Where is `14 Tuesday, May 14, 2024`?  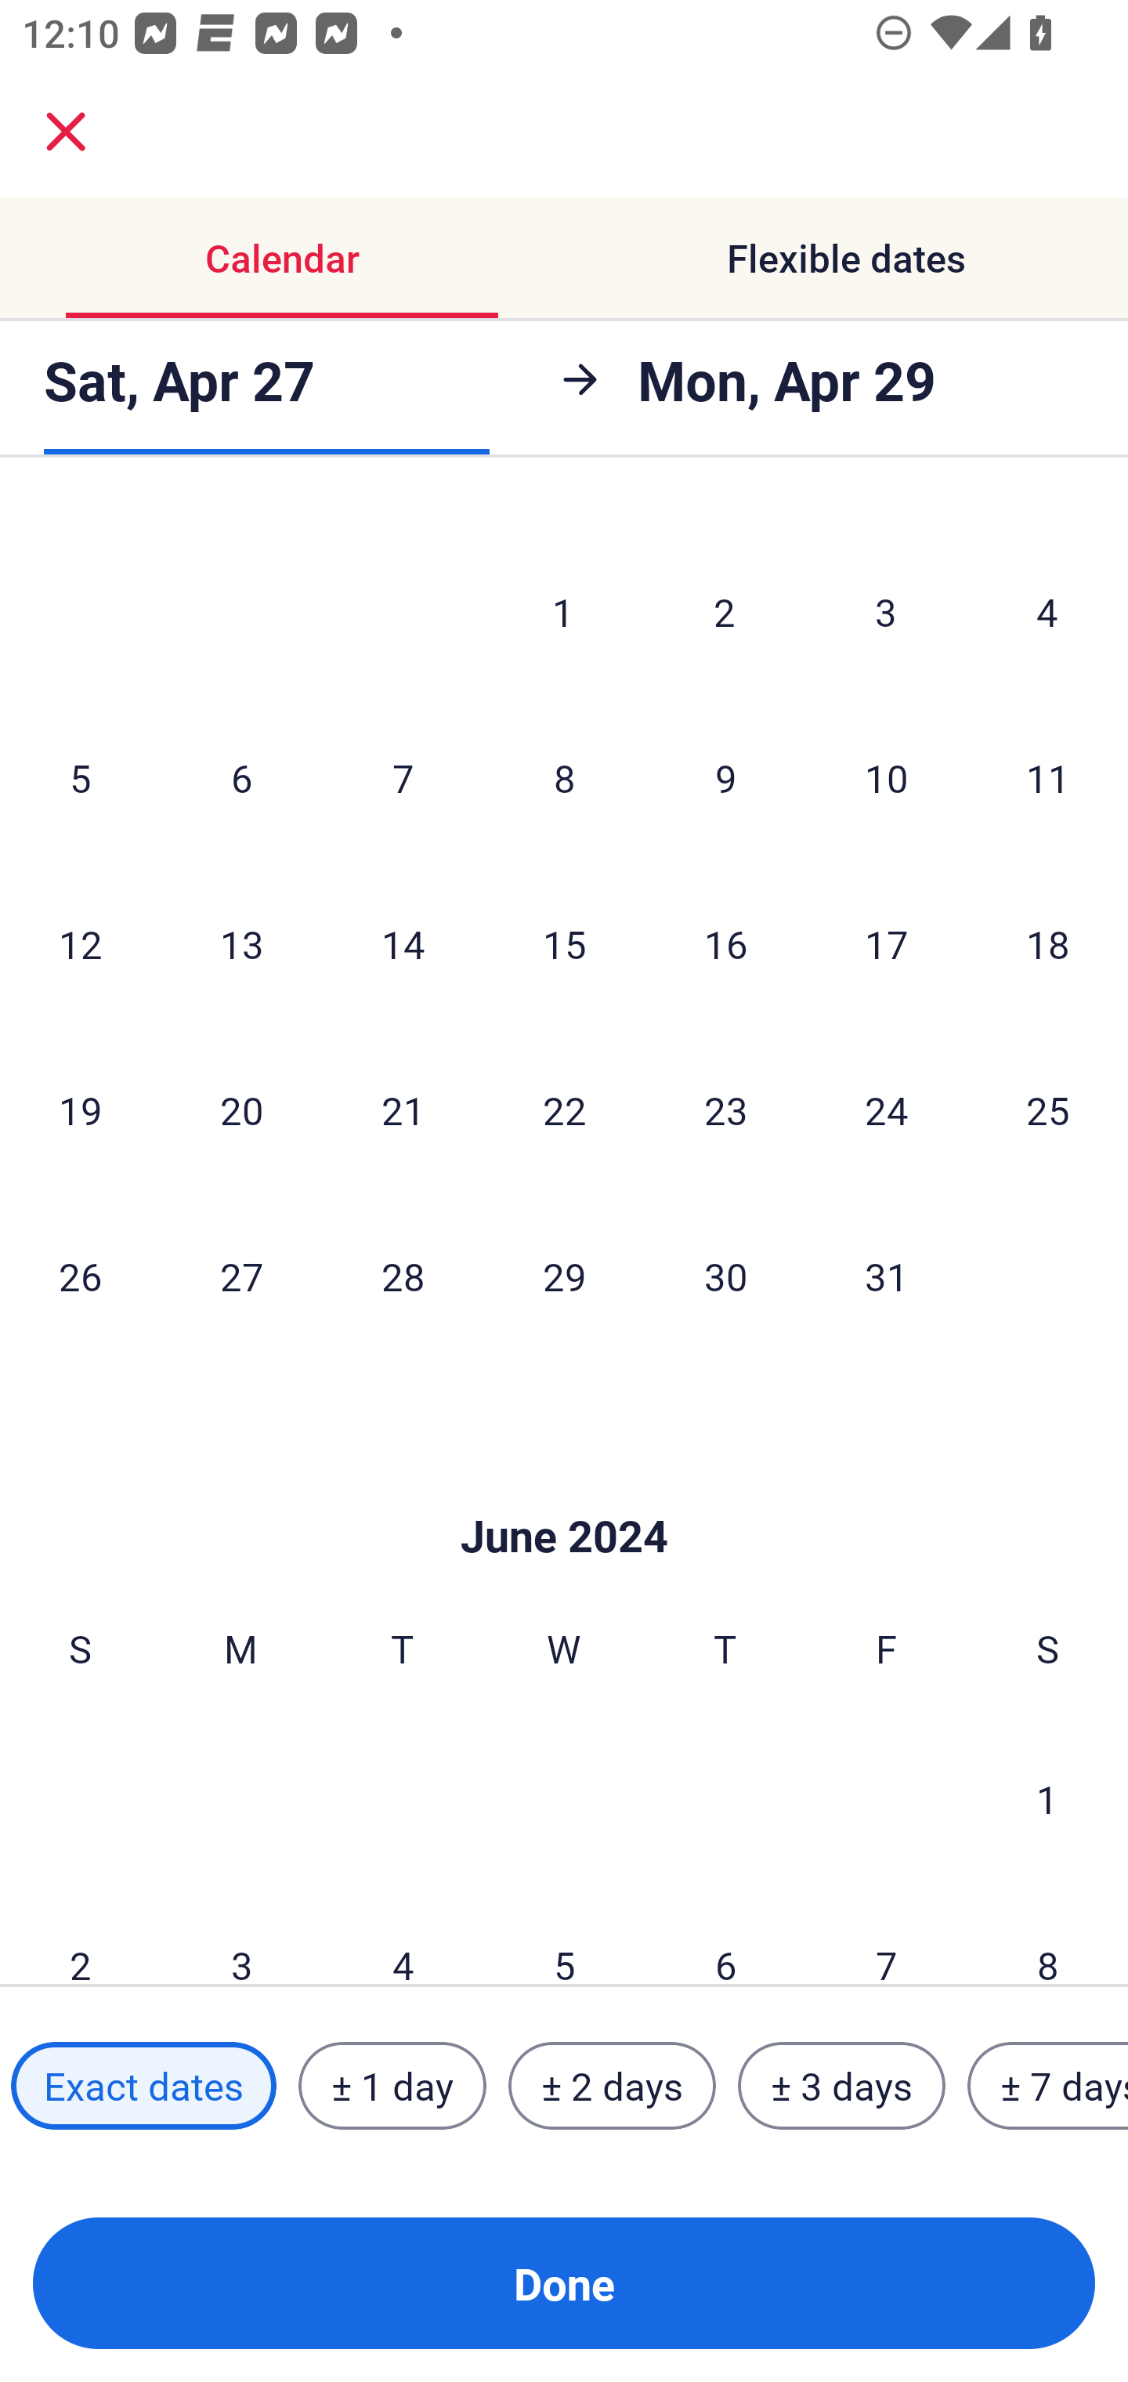
14 Tuesday, May 14, 2024 is located at coordinates (403, 943).